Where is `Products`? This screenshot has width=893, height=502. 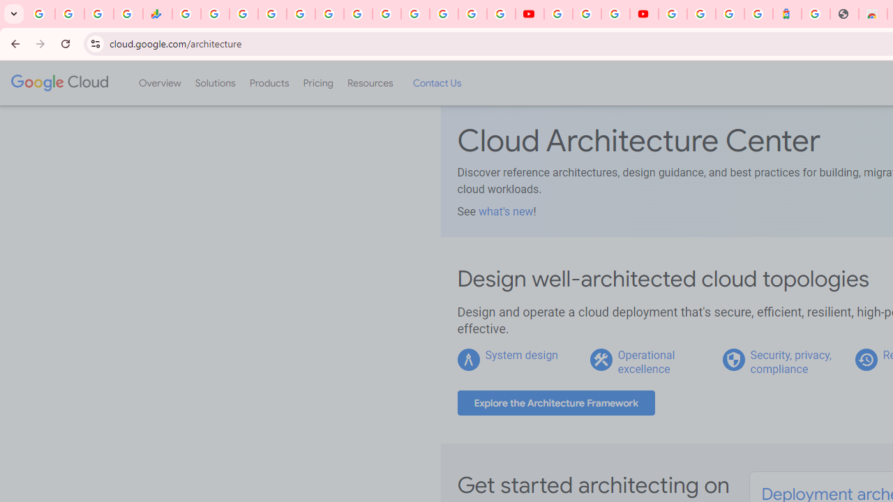 Products is located at coordinates (269, 83).